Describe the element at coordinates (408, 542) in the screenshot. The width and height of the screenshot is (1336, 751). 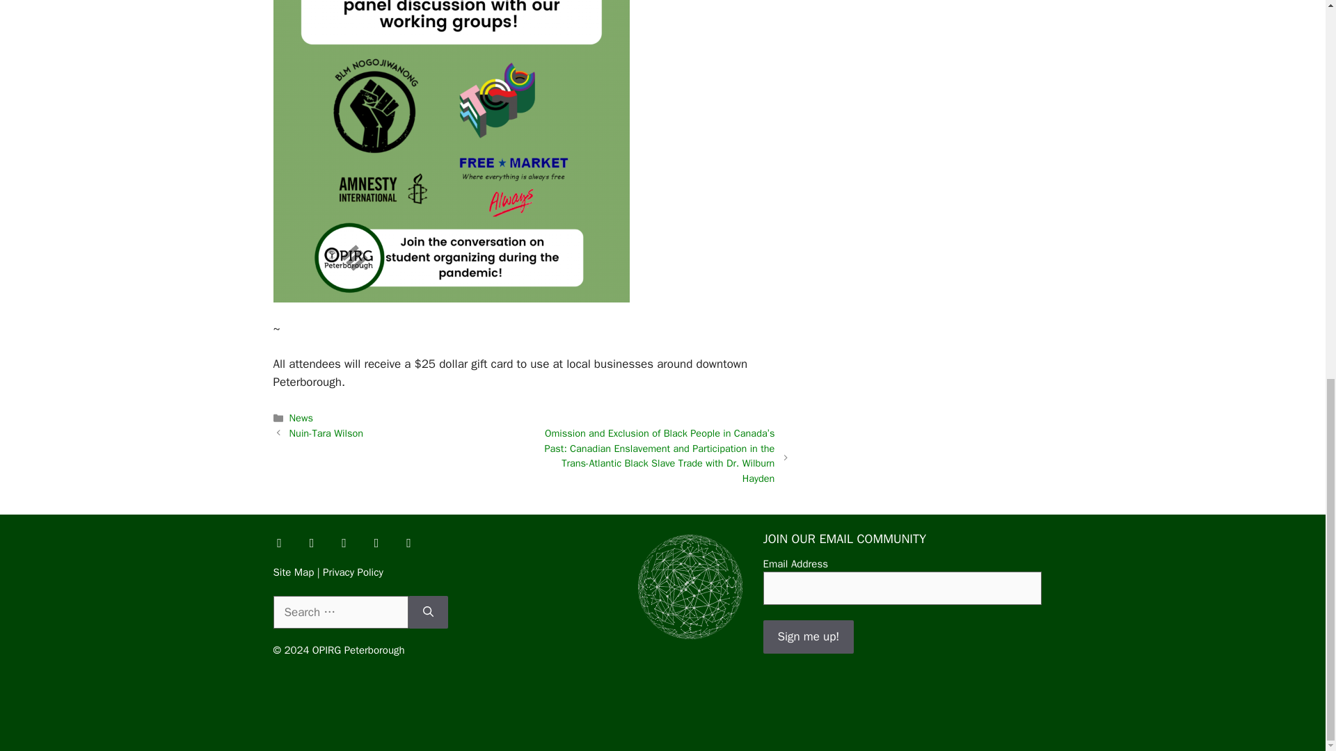
I see `Default Label` at that location.